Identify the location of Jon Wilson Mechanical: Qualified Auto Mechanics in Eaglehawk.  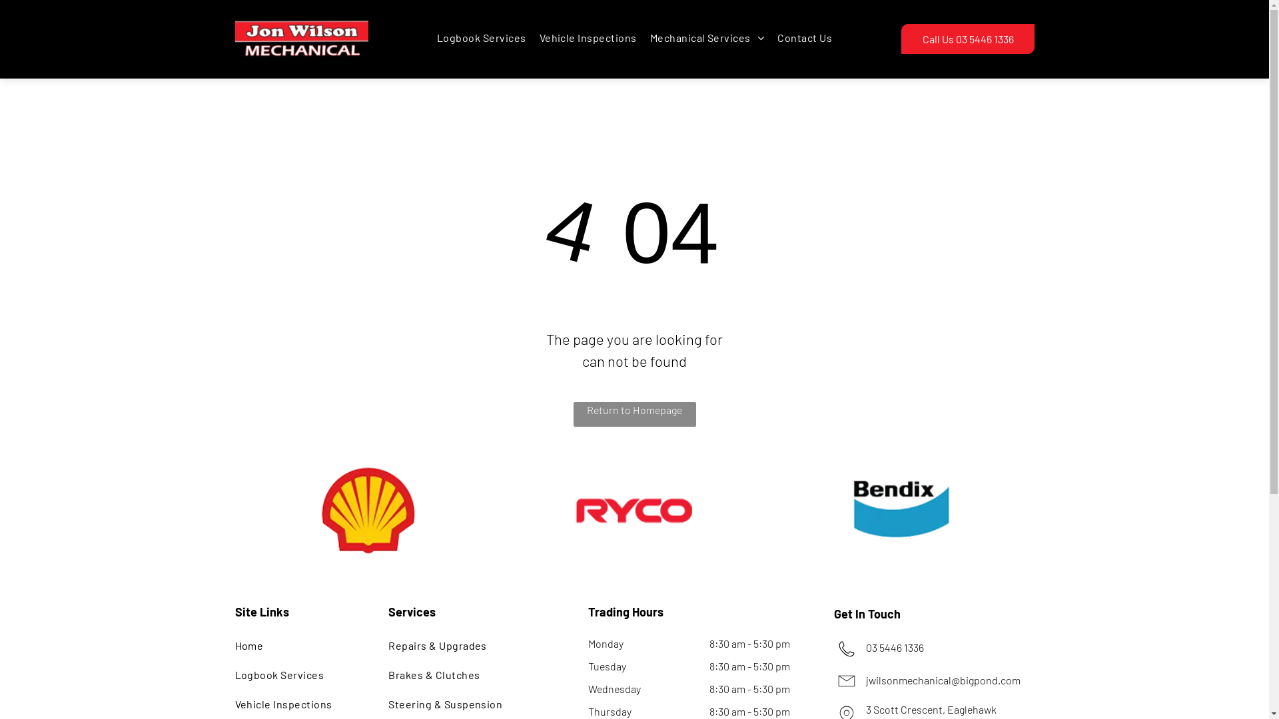
(301, 39).